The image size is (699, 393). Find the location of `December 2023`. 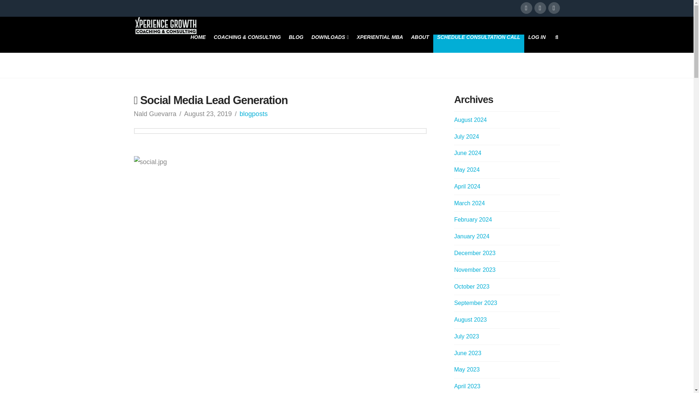

December 2023 is located at coordinates (475, 253).